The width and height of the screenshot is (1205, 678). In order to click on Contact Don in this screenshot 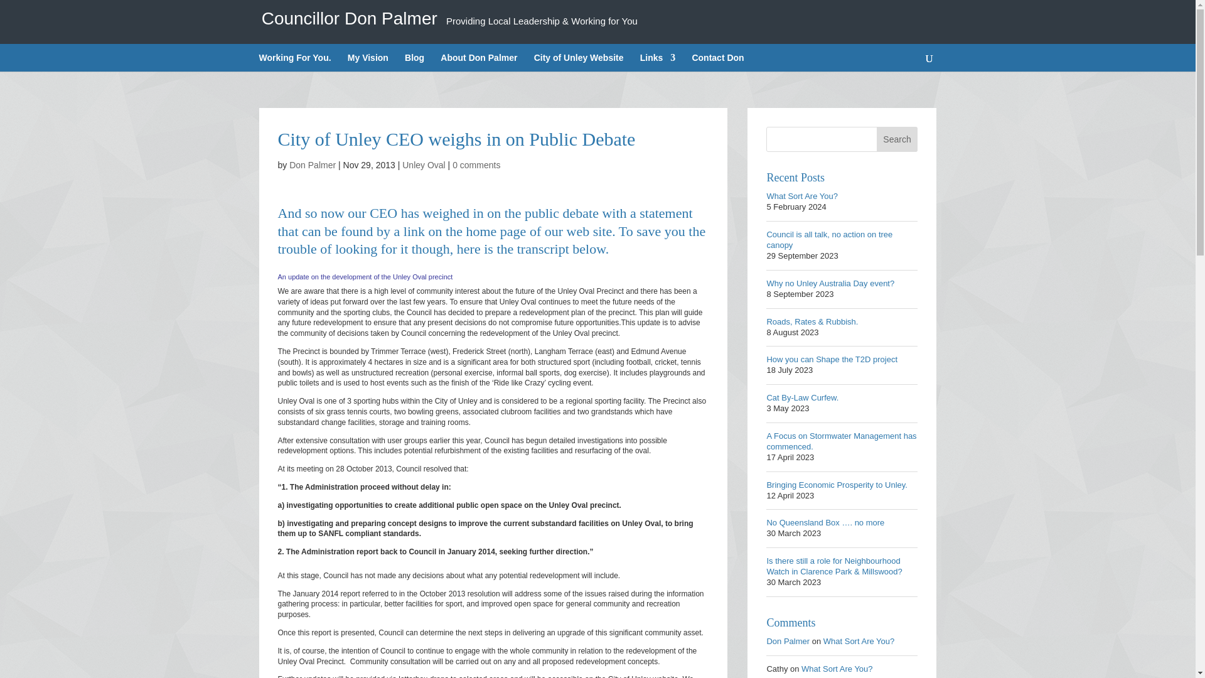, I will do `click(717, 63)`.